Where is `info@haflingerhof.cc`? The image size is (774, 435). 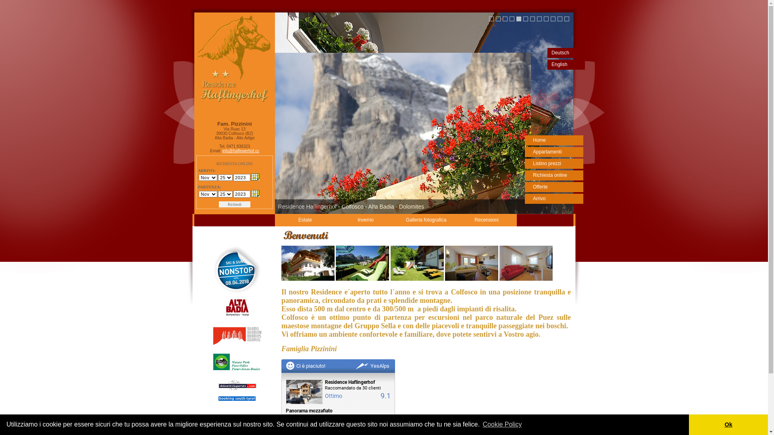
info@haflingerhof.cc is located at coordinates (241, 151).